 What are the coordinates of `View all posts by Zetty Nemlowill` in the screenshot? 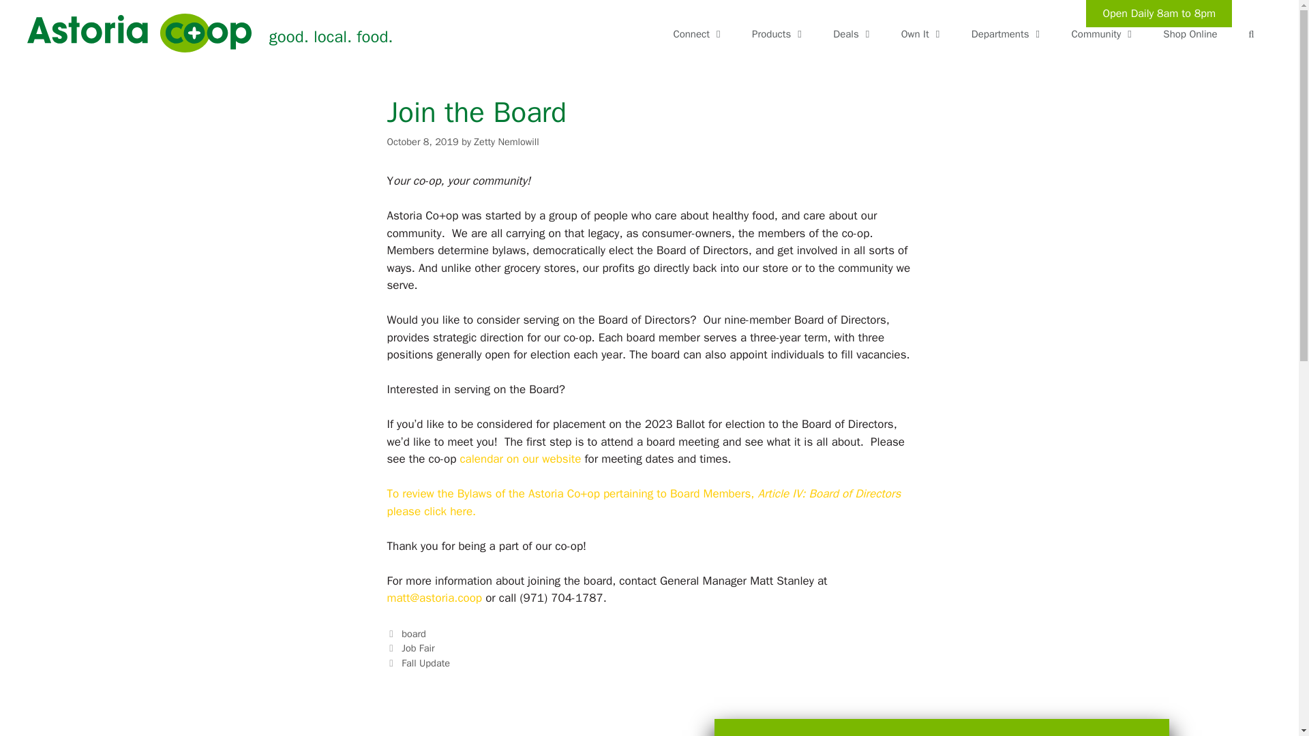 It's located at (506, 142).